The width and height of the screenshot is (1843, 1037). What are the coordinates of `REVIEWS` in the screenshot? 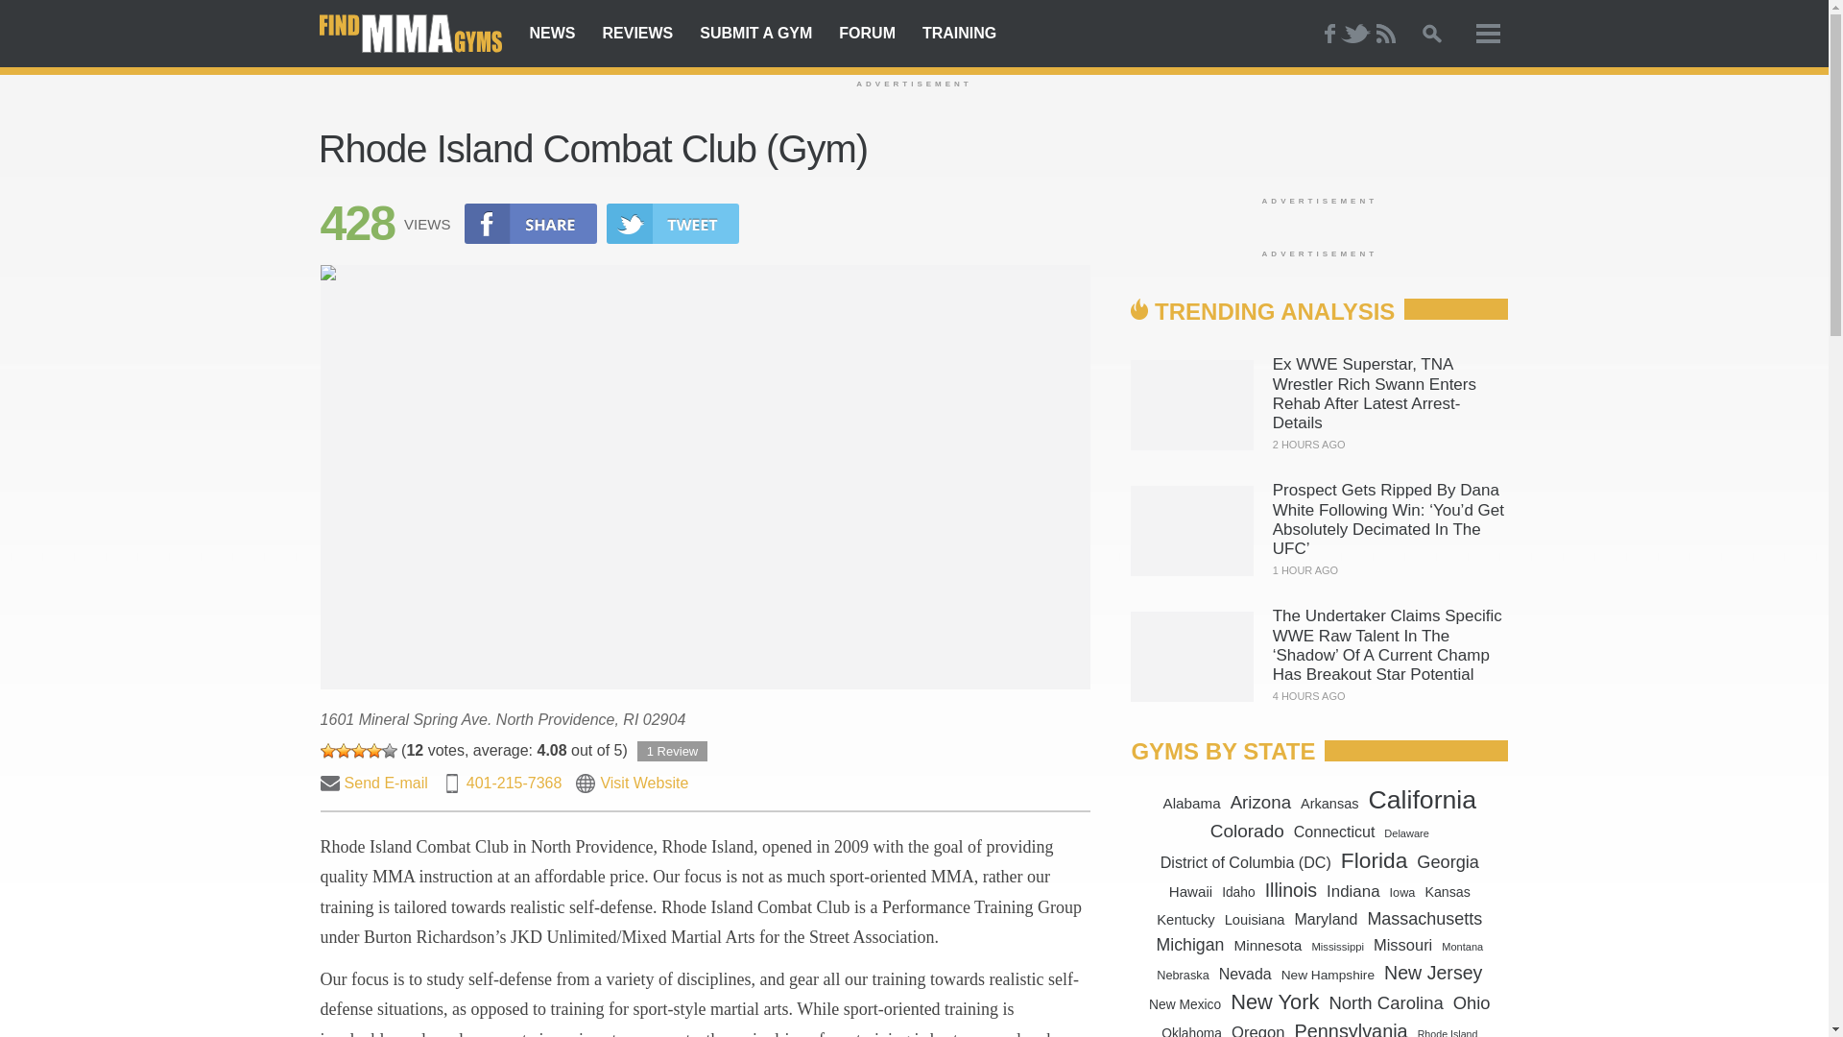 It's located at (638, 34).